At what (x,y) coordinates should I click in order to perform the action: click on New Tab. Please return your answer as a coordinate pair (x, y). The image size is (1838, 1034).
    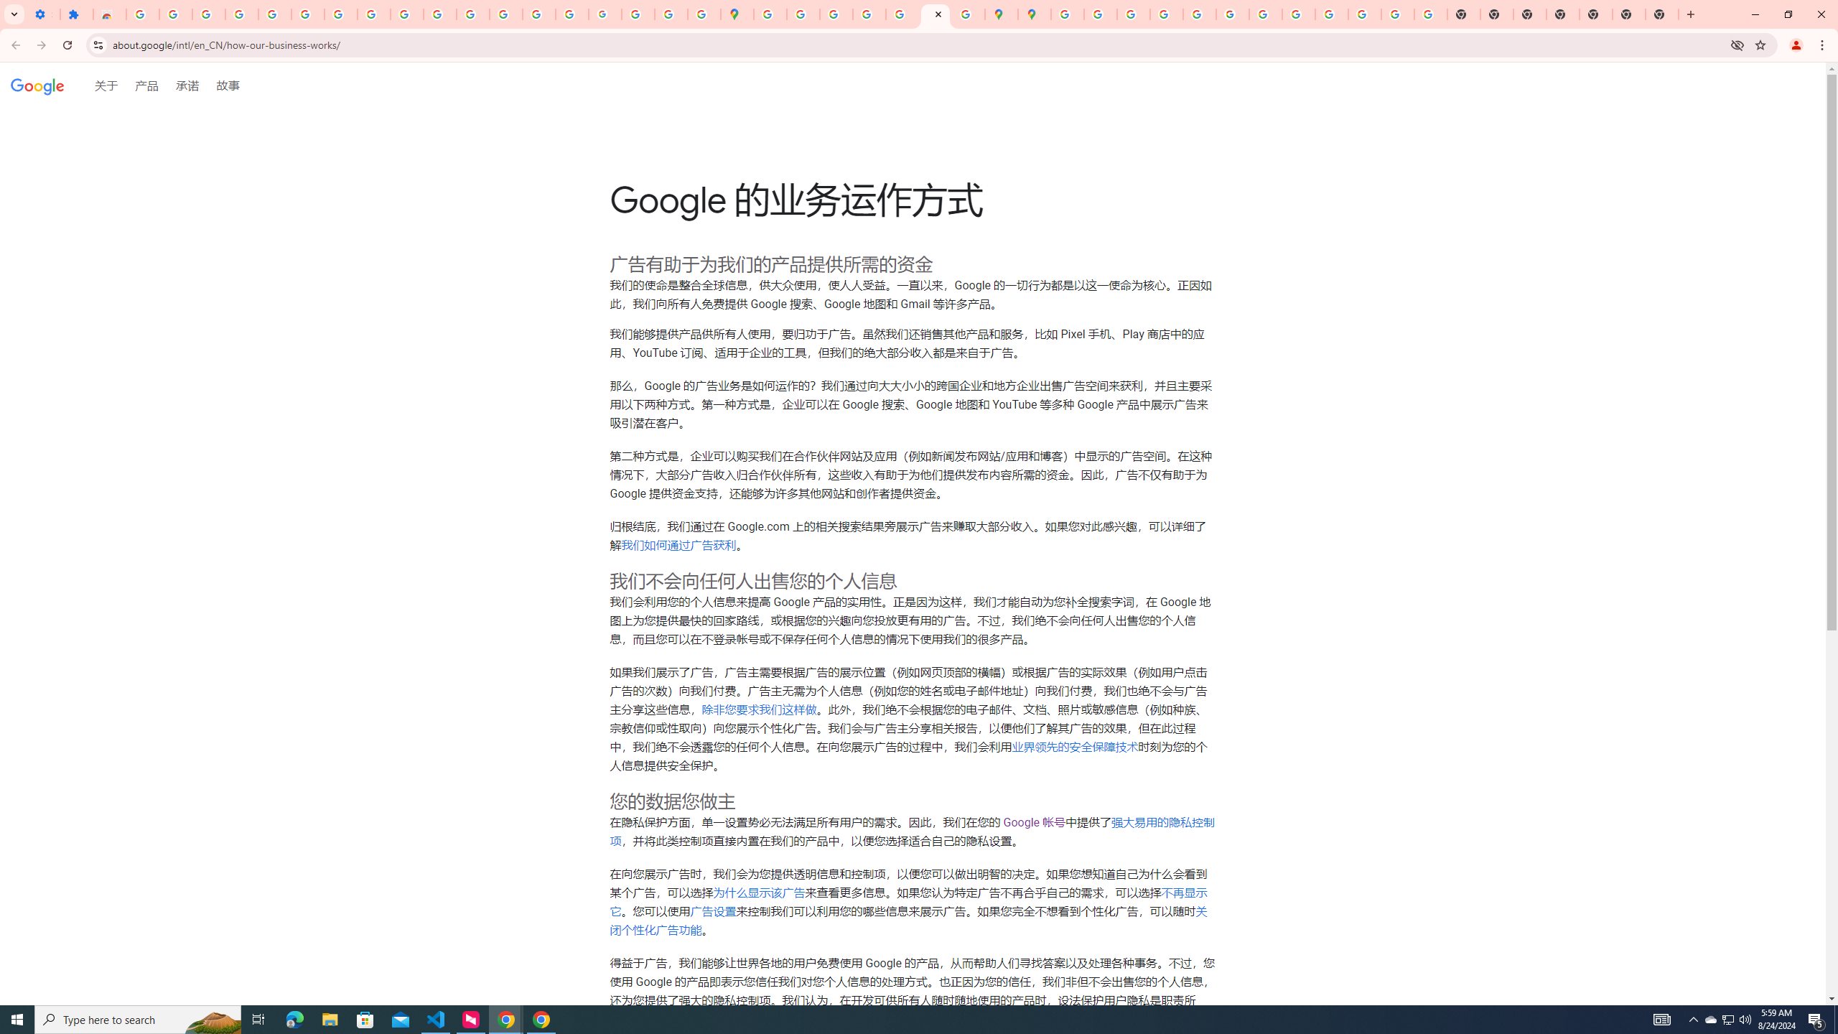
    Looking at the image, I should click on (1629, 14).